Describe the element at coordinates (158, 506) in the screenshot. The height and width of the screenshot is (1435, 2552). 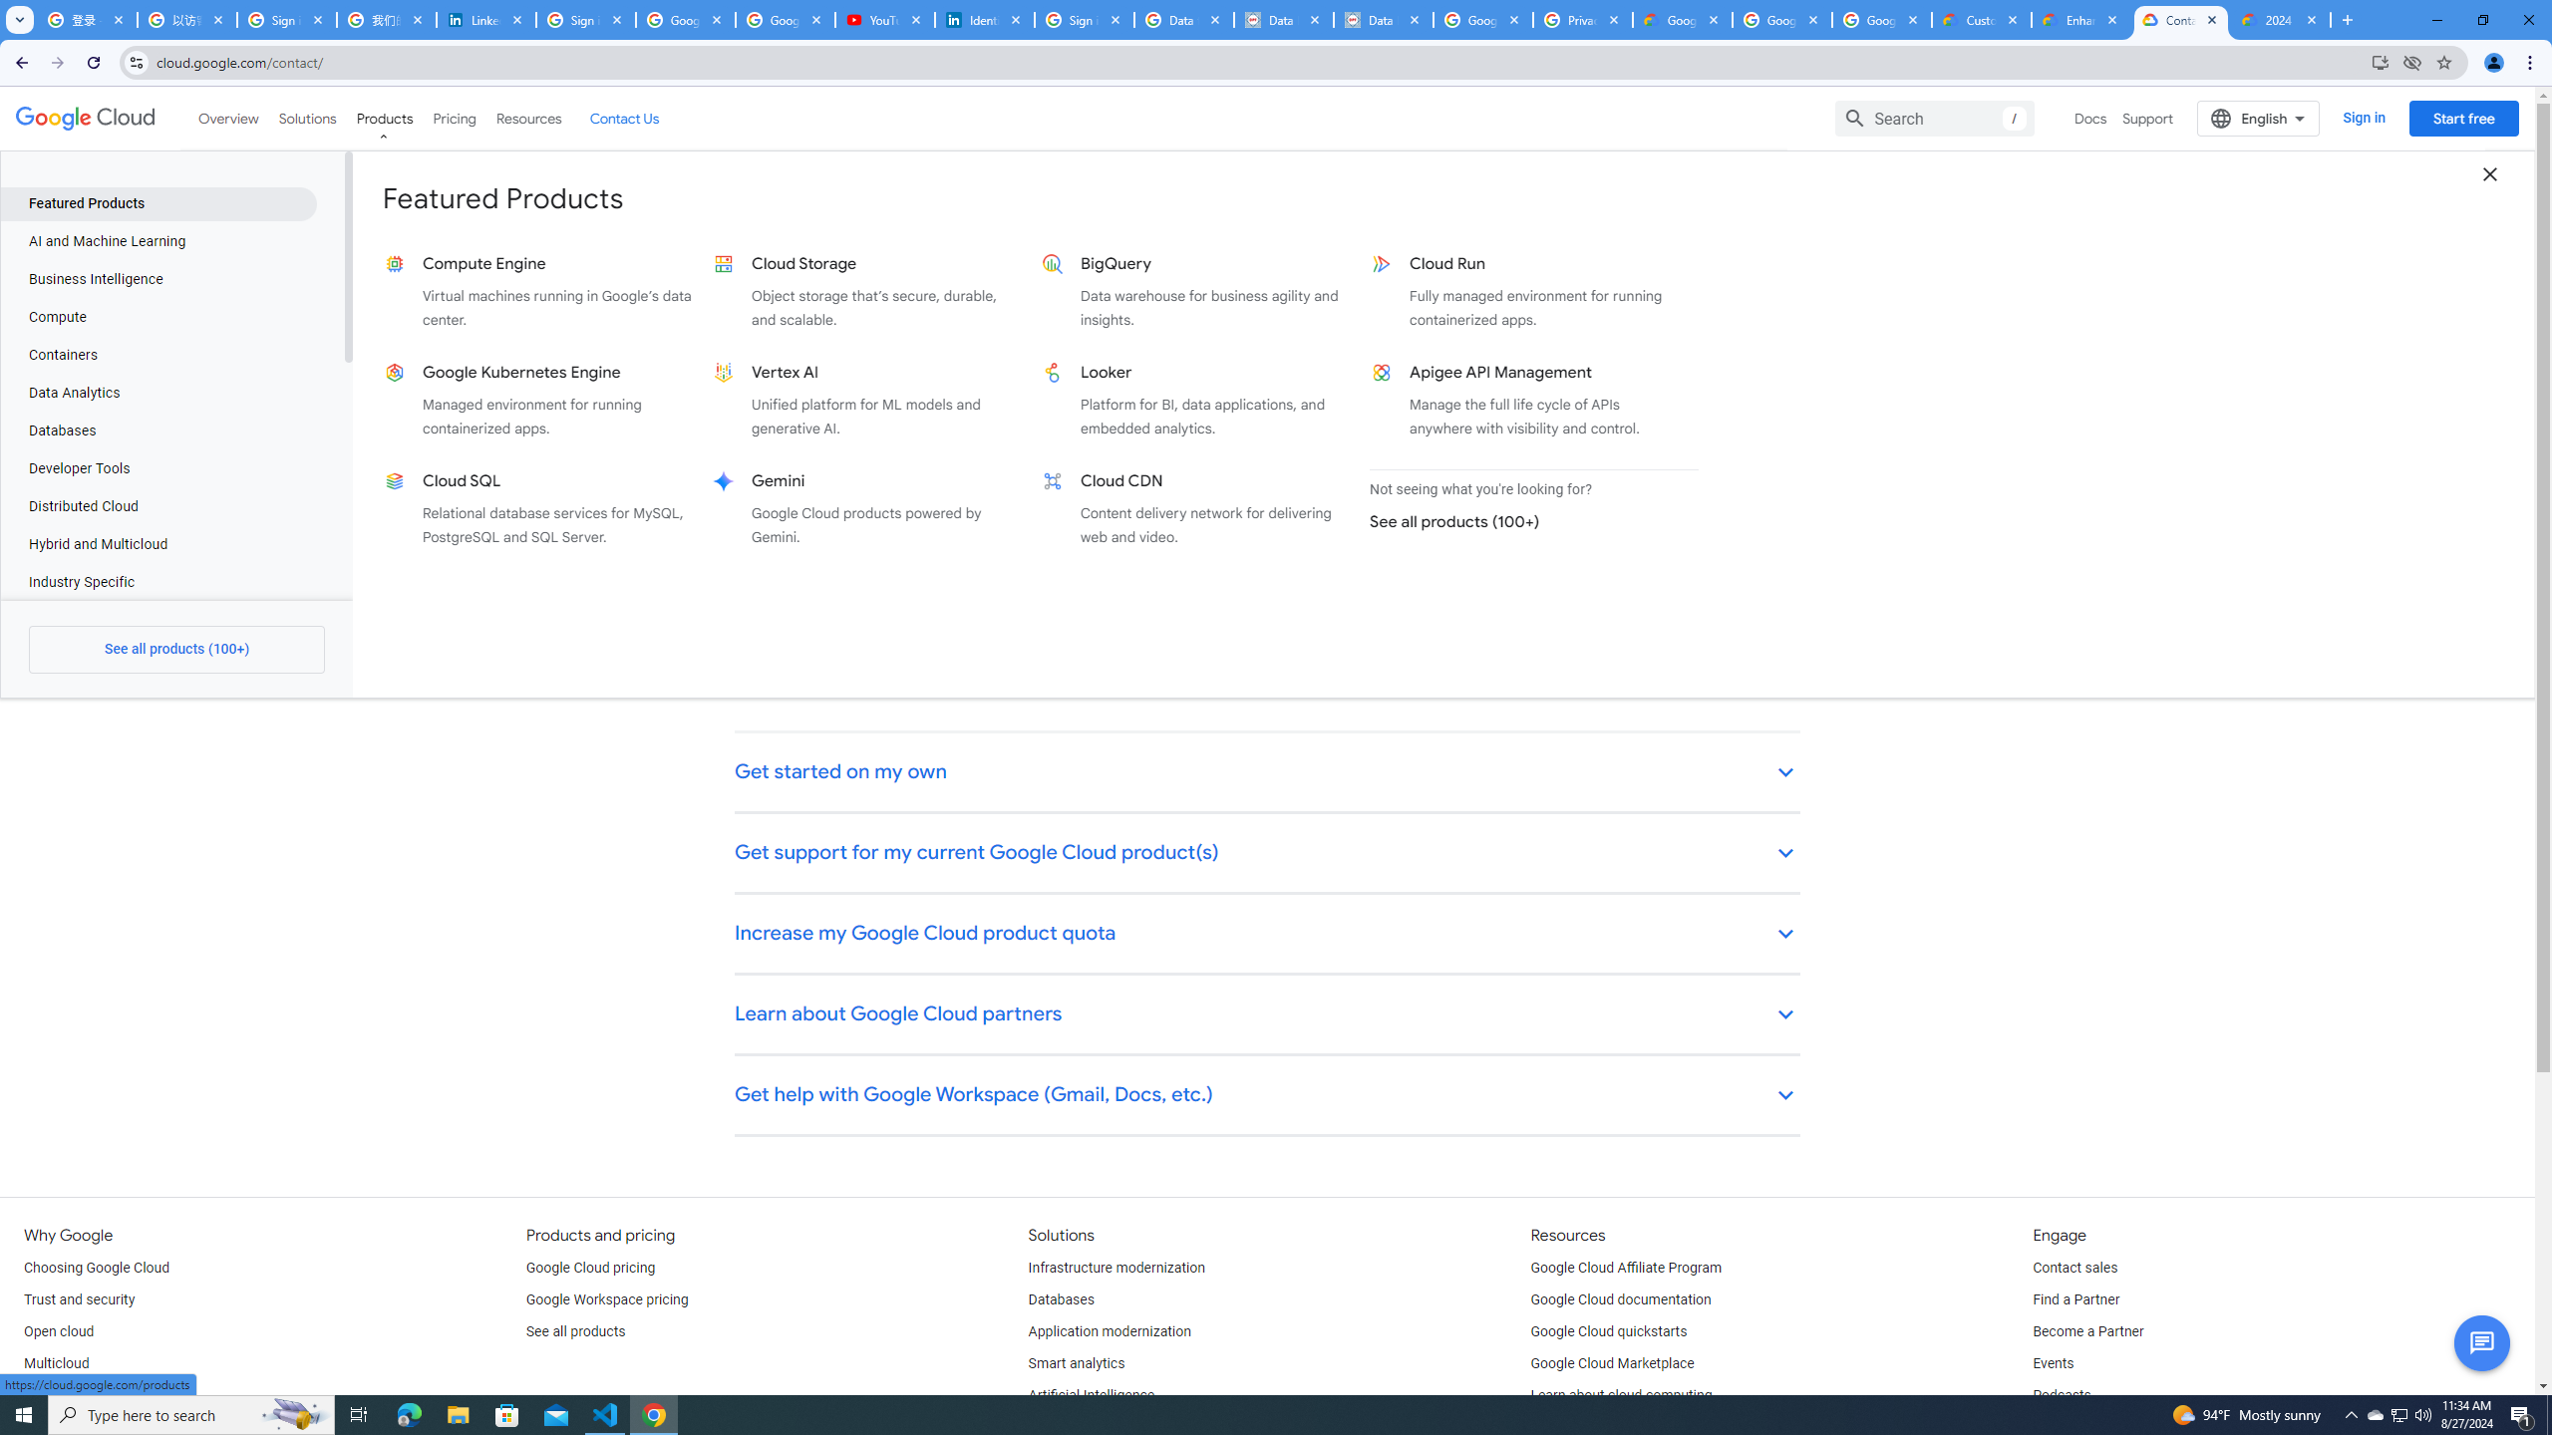
I see `Distributed Cloud` at that location.